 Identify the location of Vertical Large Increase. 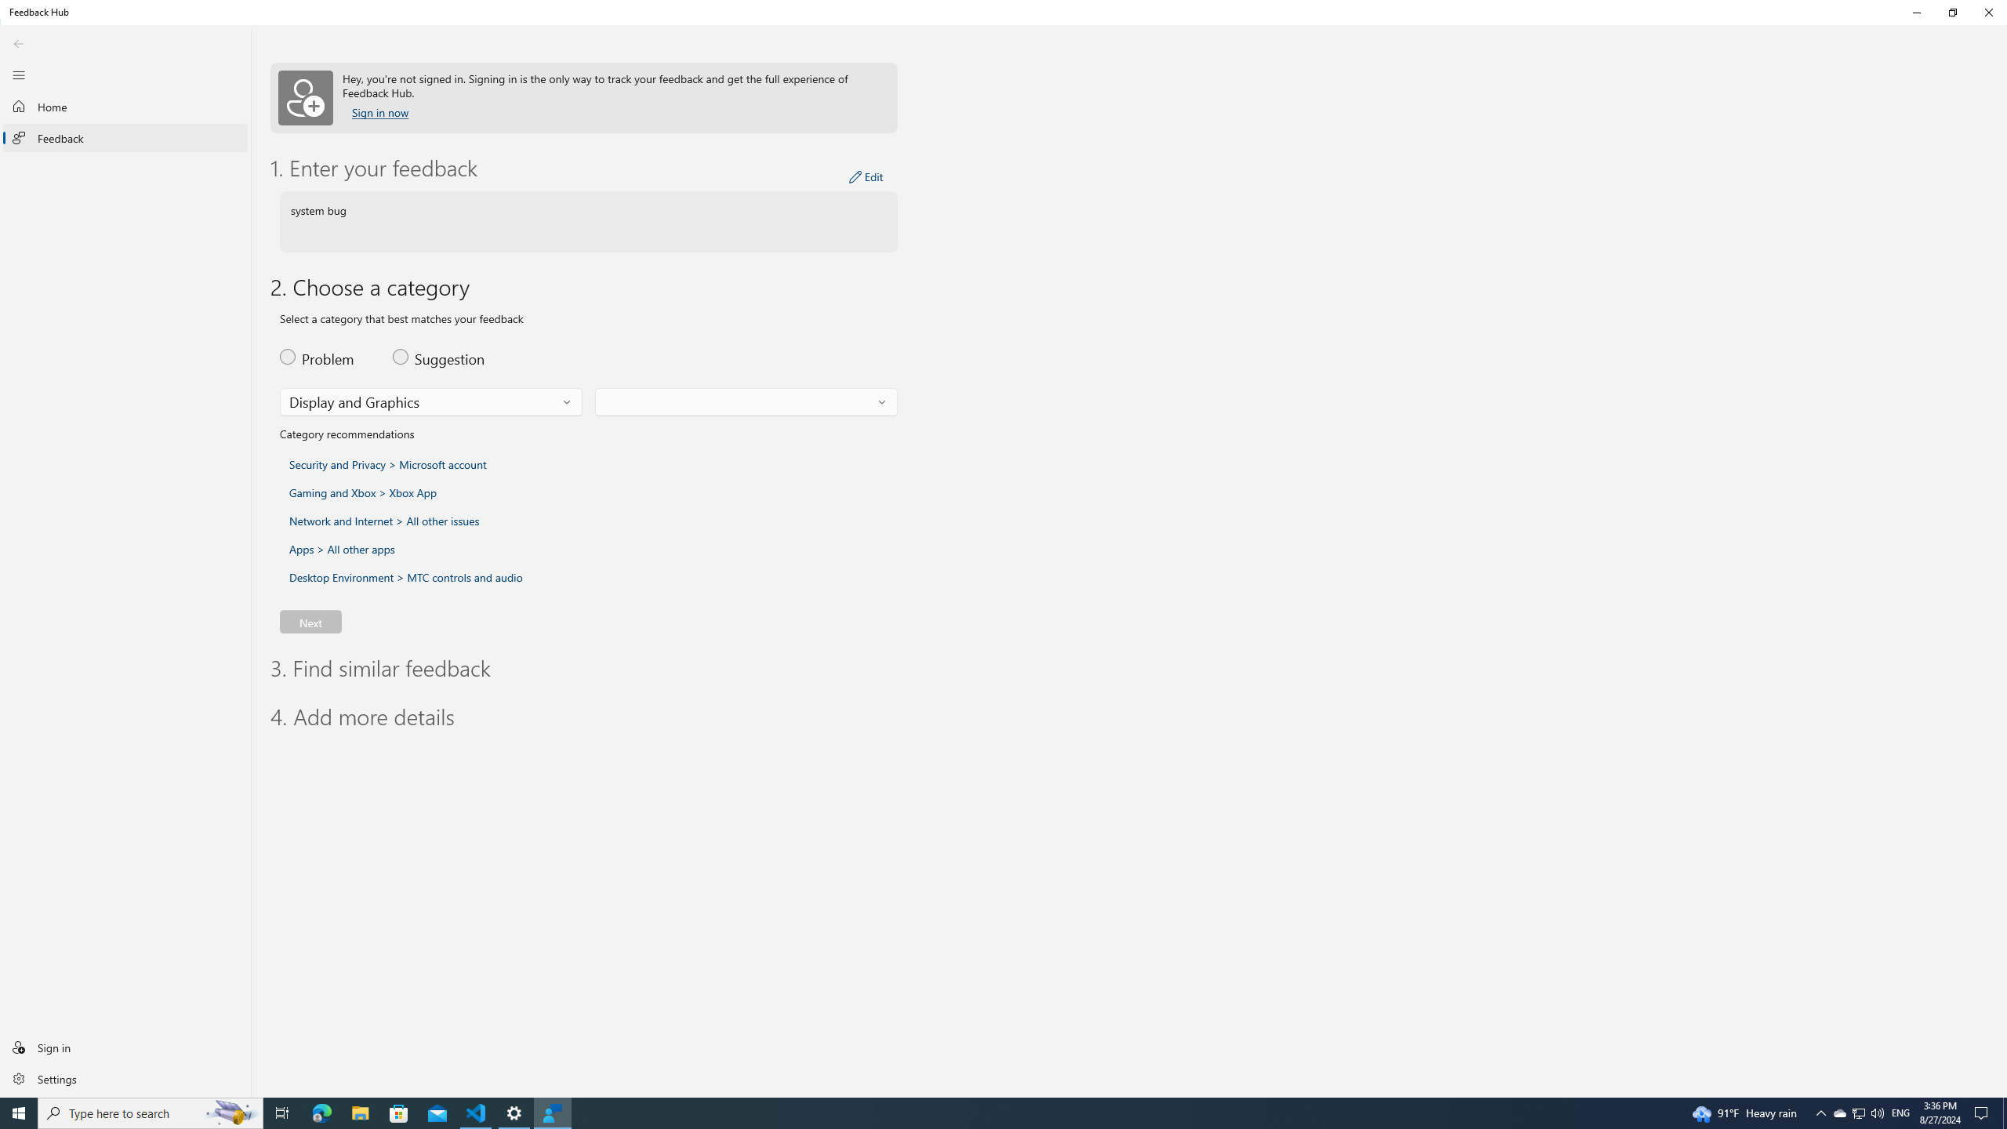
(2002, 580).